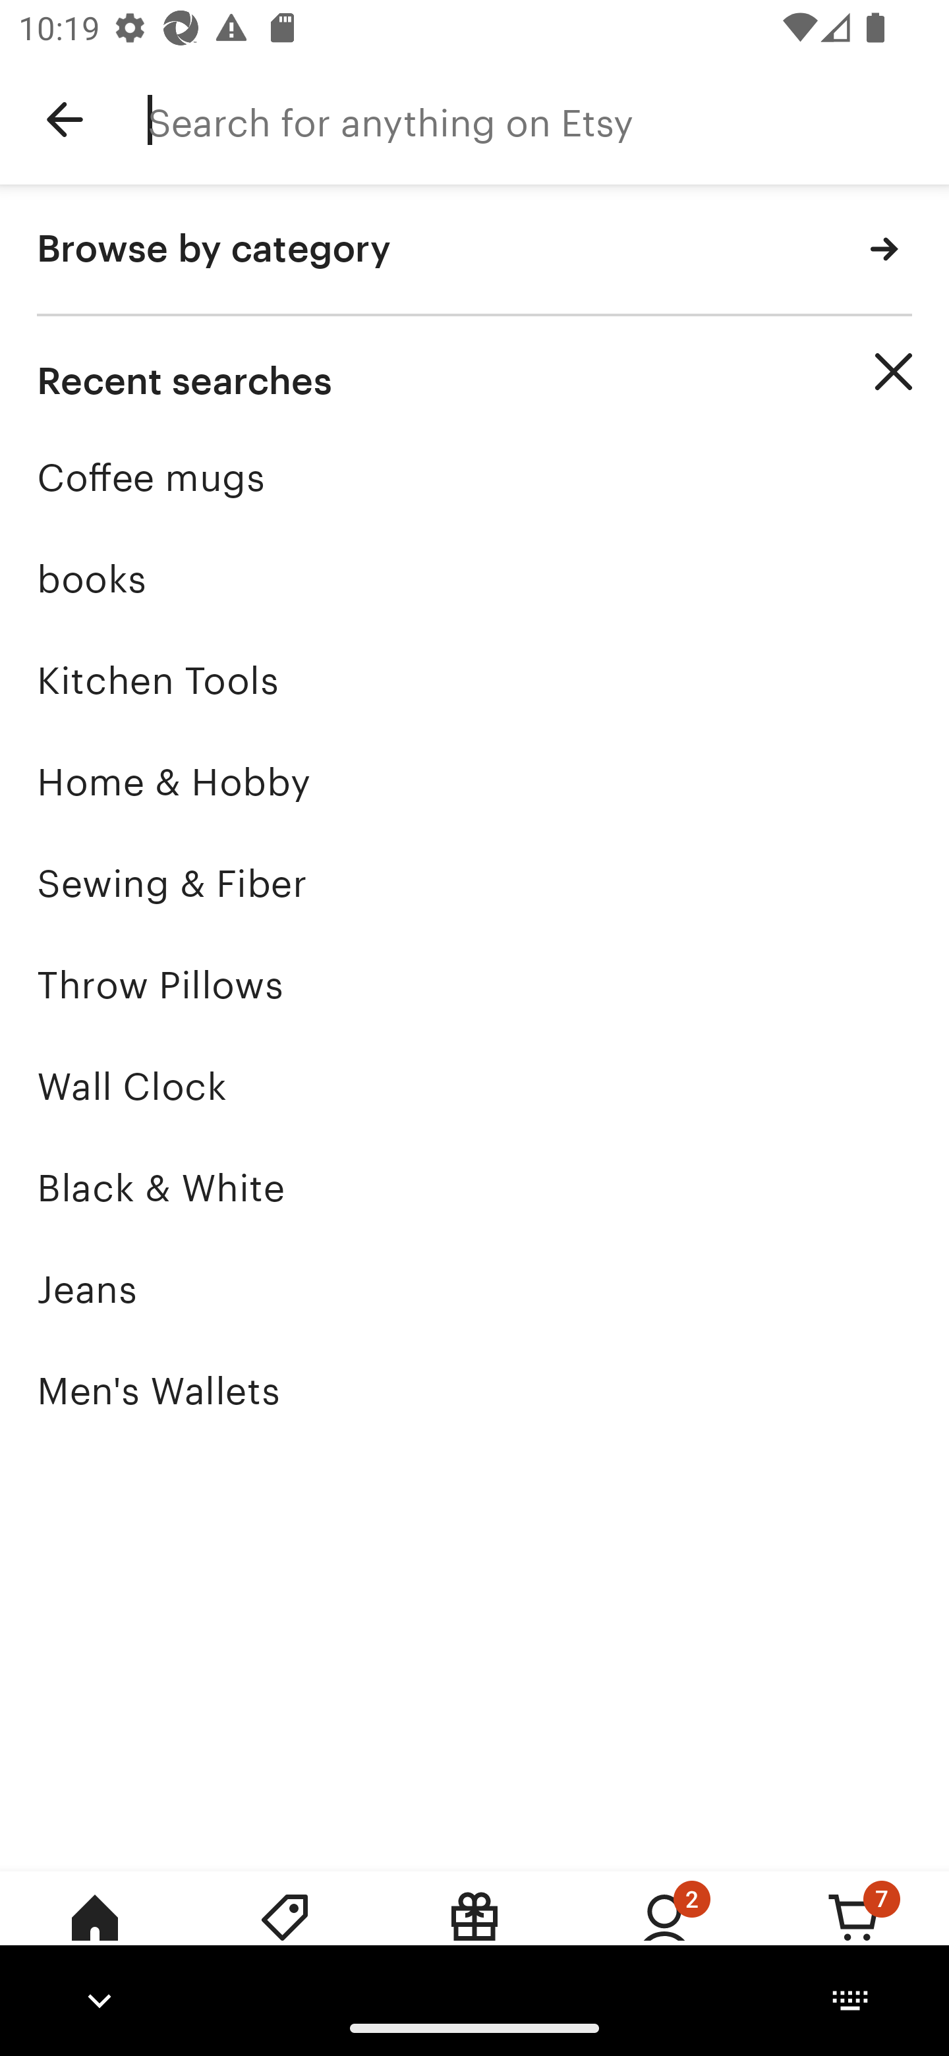 The image size is (949, 2056). What do you see at coordinates (854, 1935) in the screenshot?
I see `Cart, 7 new notifications` at bounding box center [854, 1935].